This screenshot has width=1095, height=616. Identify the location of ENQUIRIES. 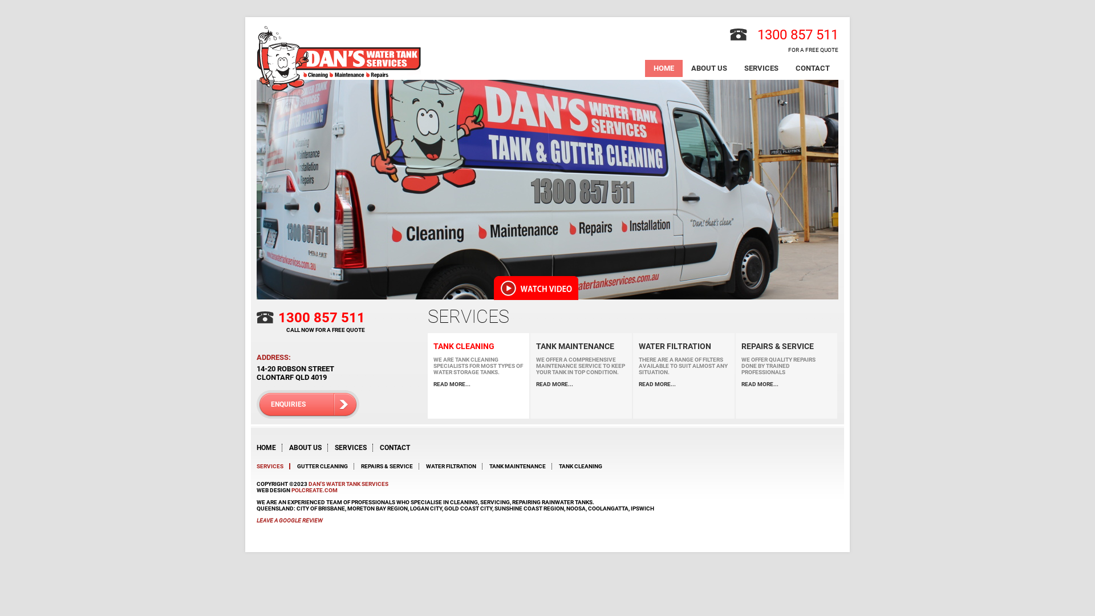
(308, 404).